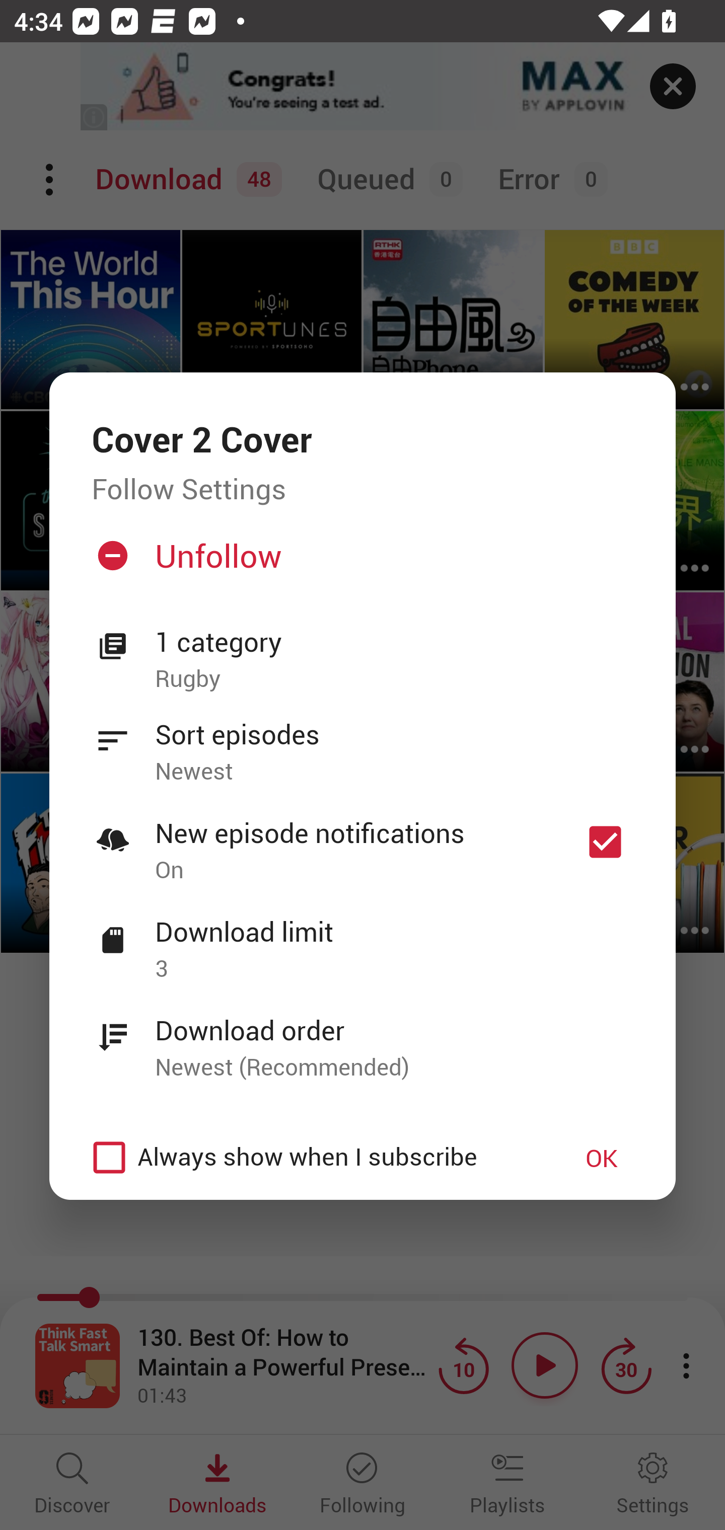 Image resolution: width=725 pixels, height=1530 pixels. What do you see at coordinates (313, 1158) in the screenshot?
I see `Always show when I subscribe` at bounding box center [313, 1158].